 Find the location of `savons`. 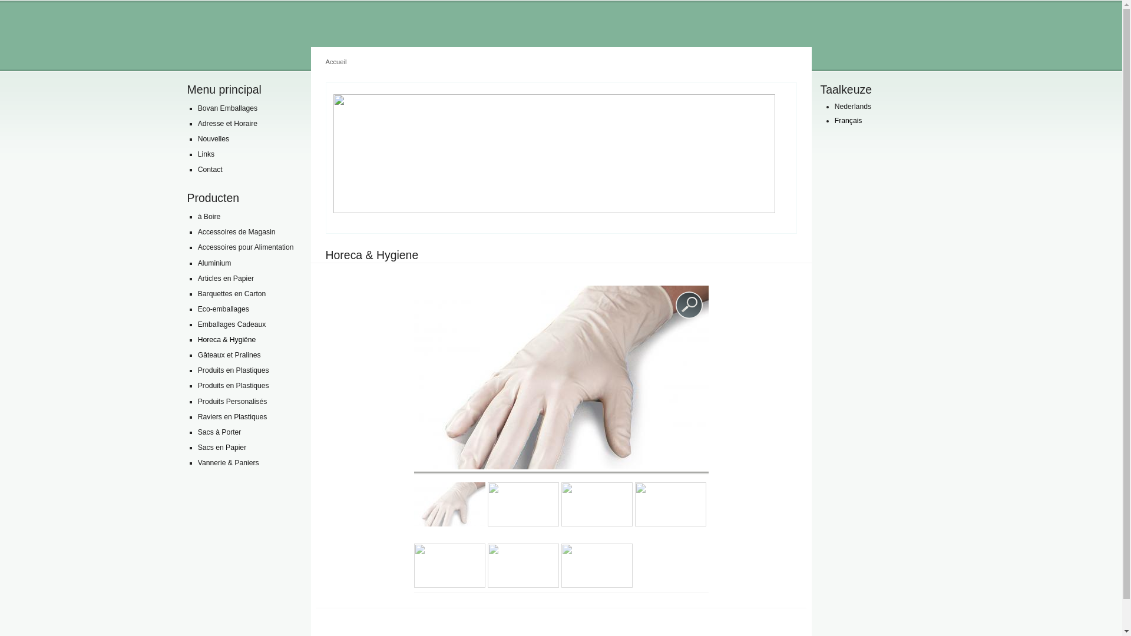

savons is located at coordinates (596, 504).